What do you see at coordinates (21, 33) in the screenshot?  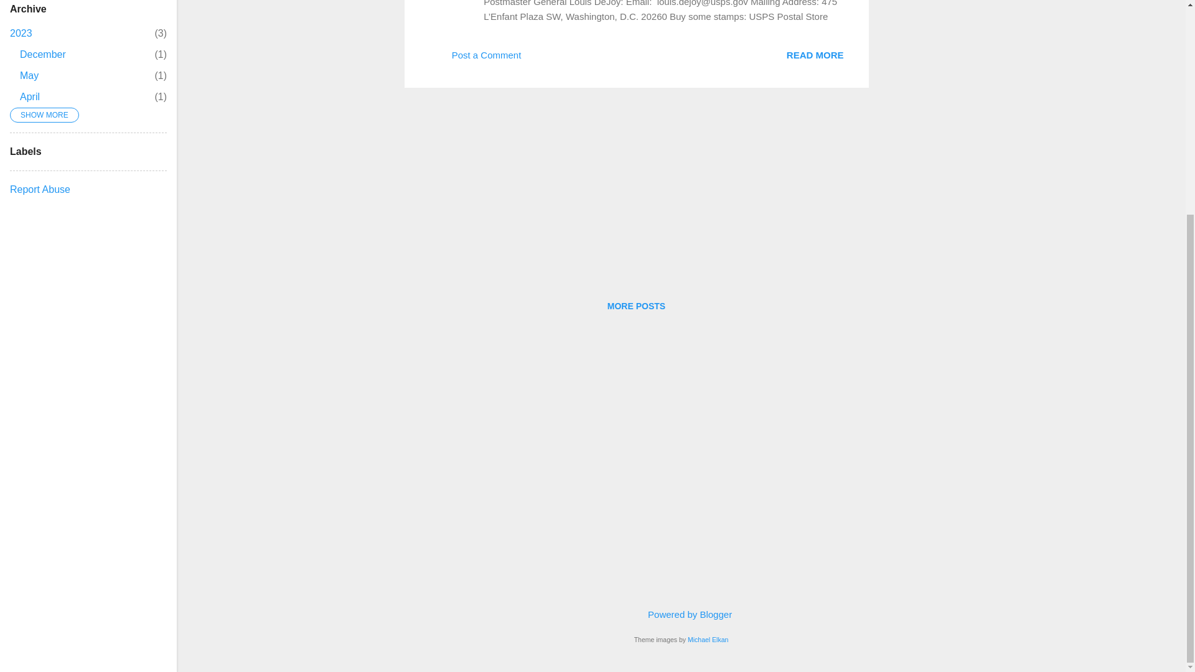 I see `Post a Comment` at bounding box center [21, 33].